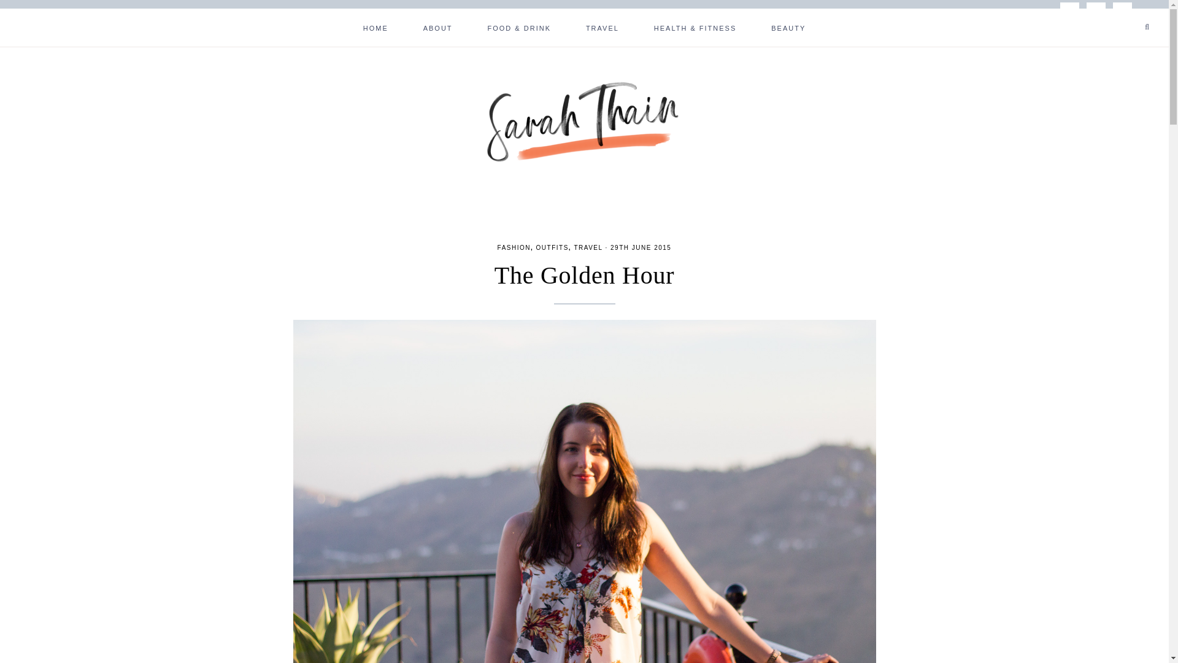 Image resolution: width=1178 pixels, height=663 pixels. I want to click on E-mail, so click(1069, 11).